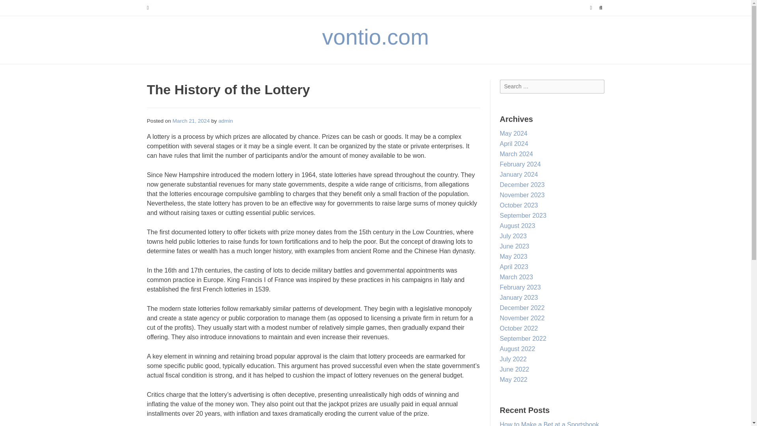 Image resolution: width=757 pixels, height=426 pixels. Describe the element at coordinates (375, 37) in the screenshot. I see `vontio.com` at that location.